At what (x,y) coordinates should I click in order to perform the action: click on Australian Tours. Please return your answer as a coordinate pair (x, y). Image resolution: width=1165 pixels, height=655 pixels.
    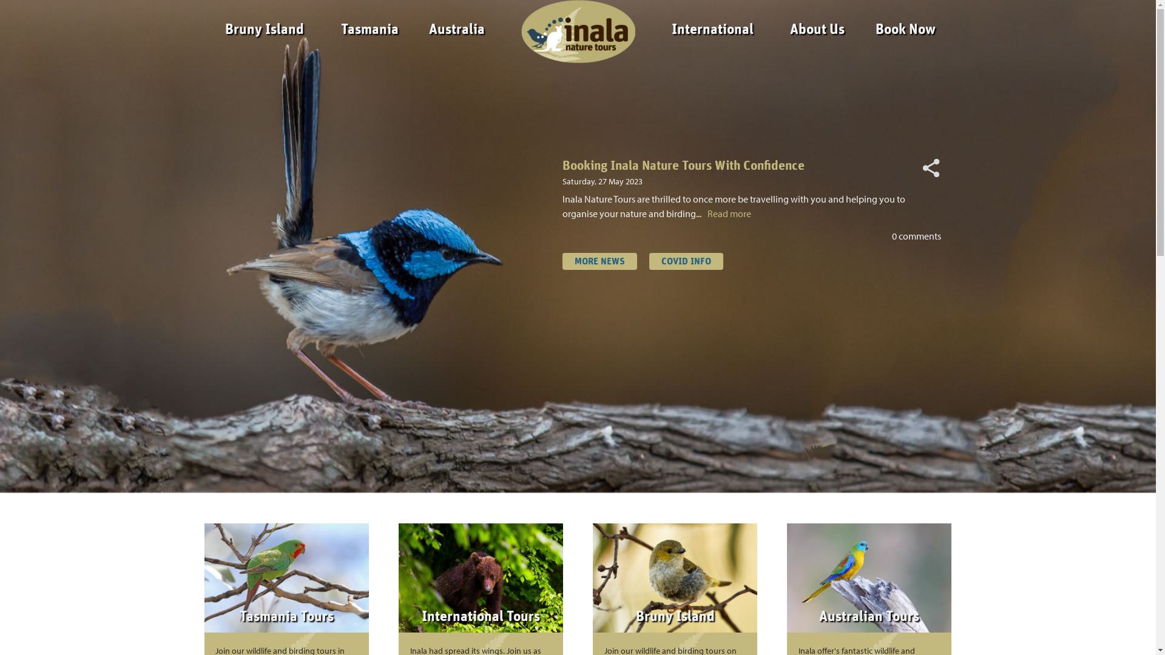
    Looking at the image, I should click on (869, 617).